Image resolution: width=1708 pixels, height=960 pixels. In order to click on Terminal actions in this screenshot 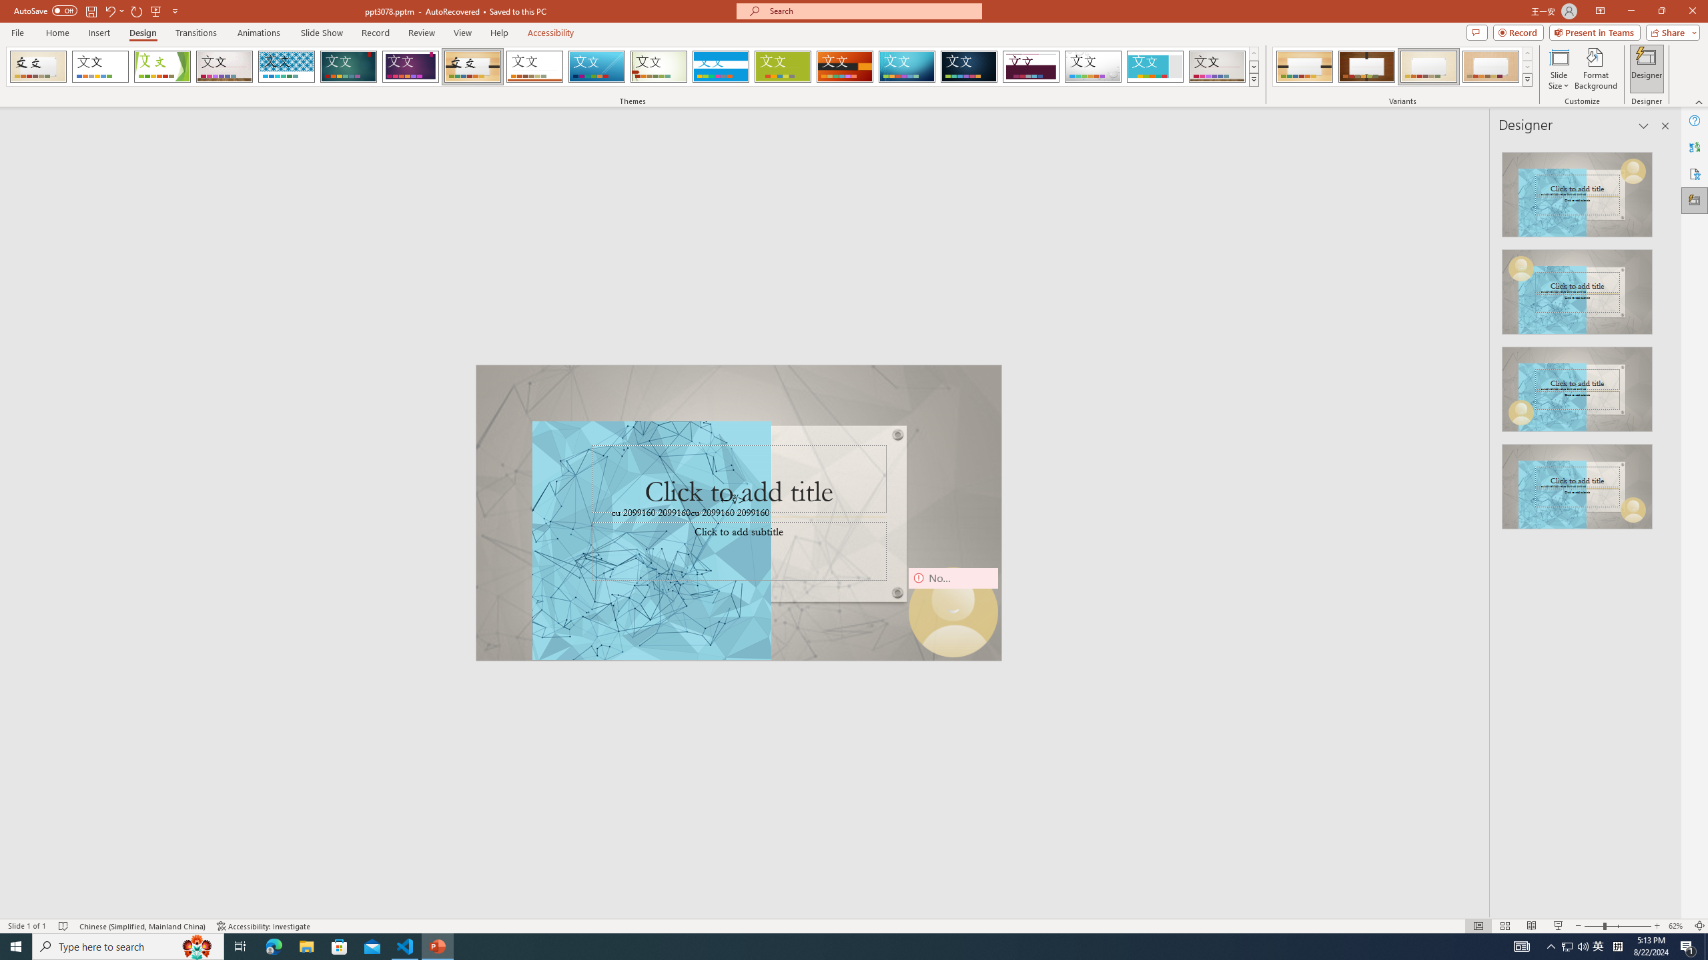, I will do `click(1233, 625)`.